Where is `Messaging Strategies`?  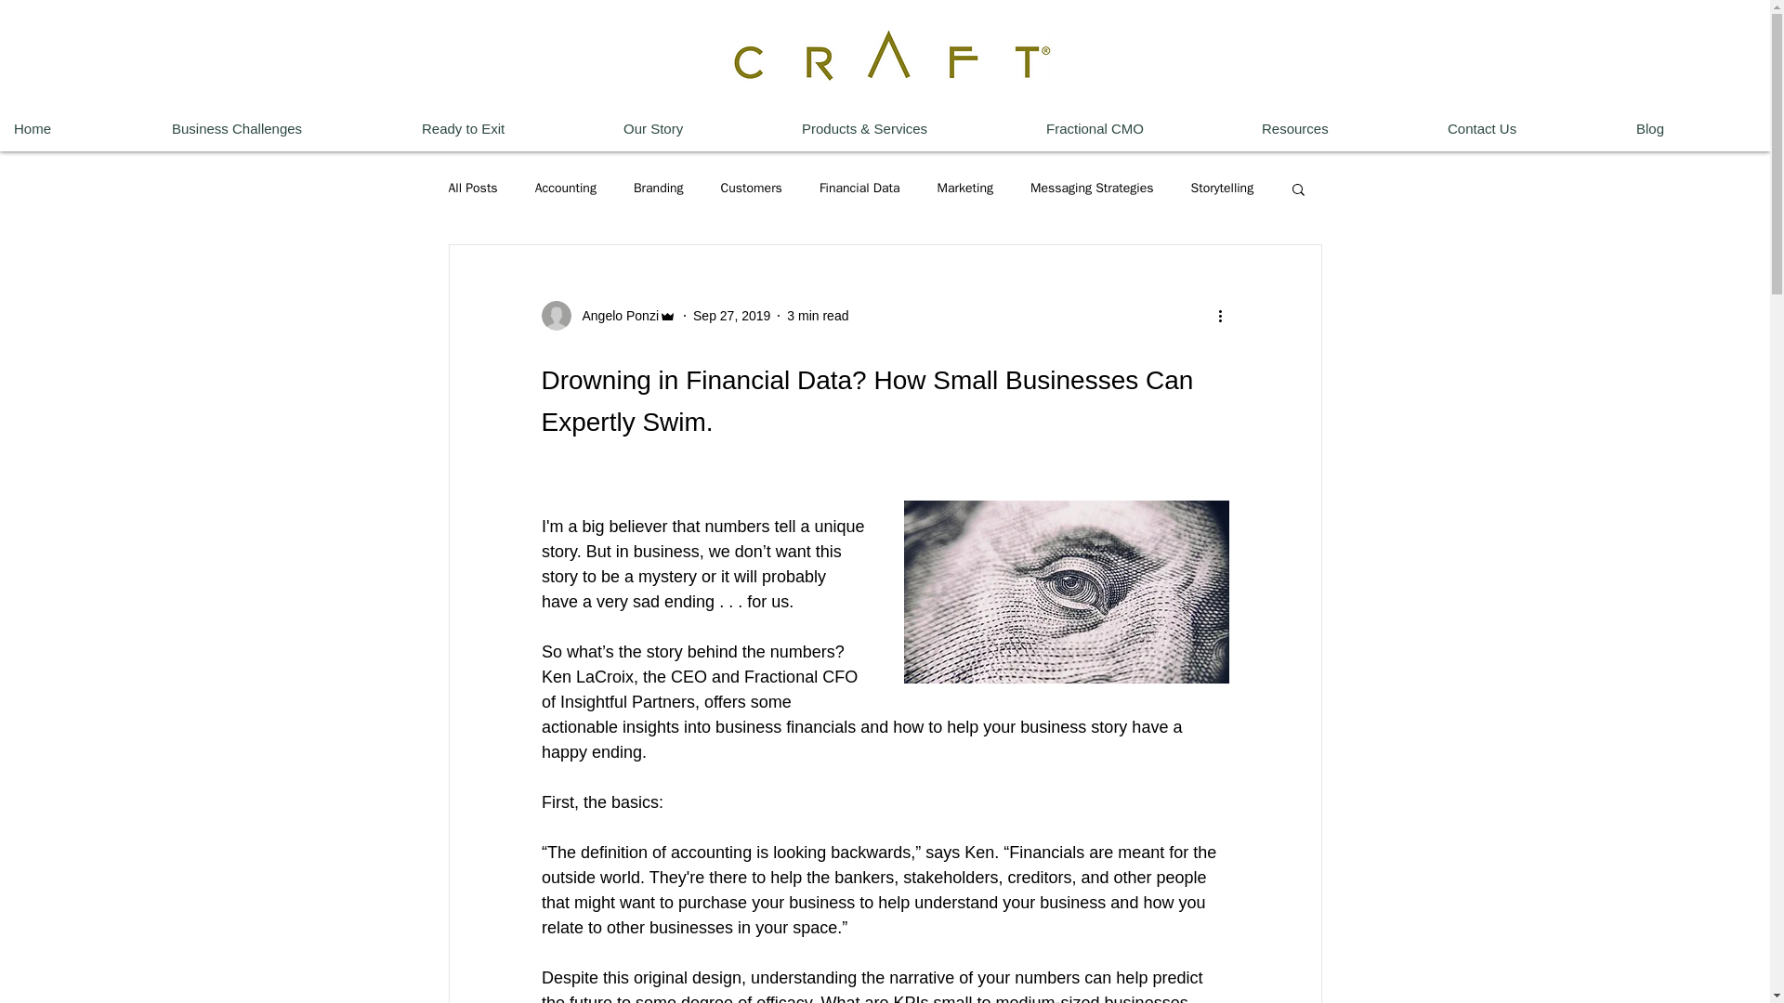 Messaging Strategies is located at coordinates (1093, 188).